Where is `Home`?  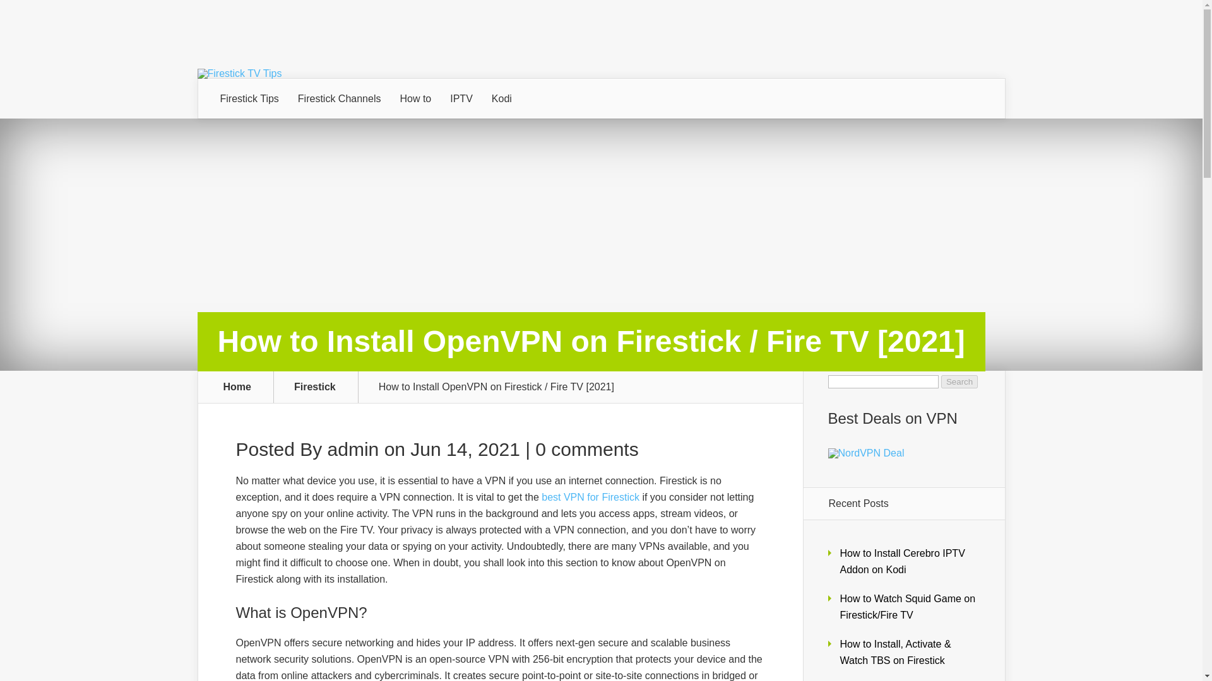
Home is located at coordinates (237, 387).